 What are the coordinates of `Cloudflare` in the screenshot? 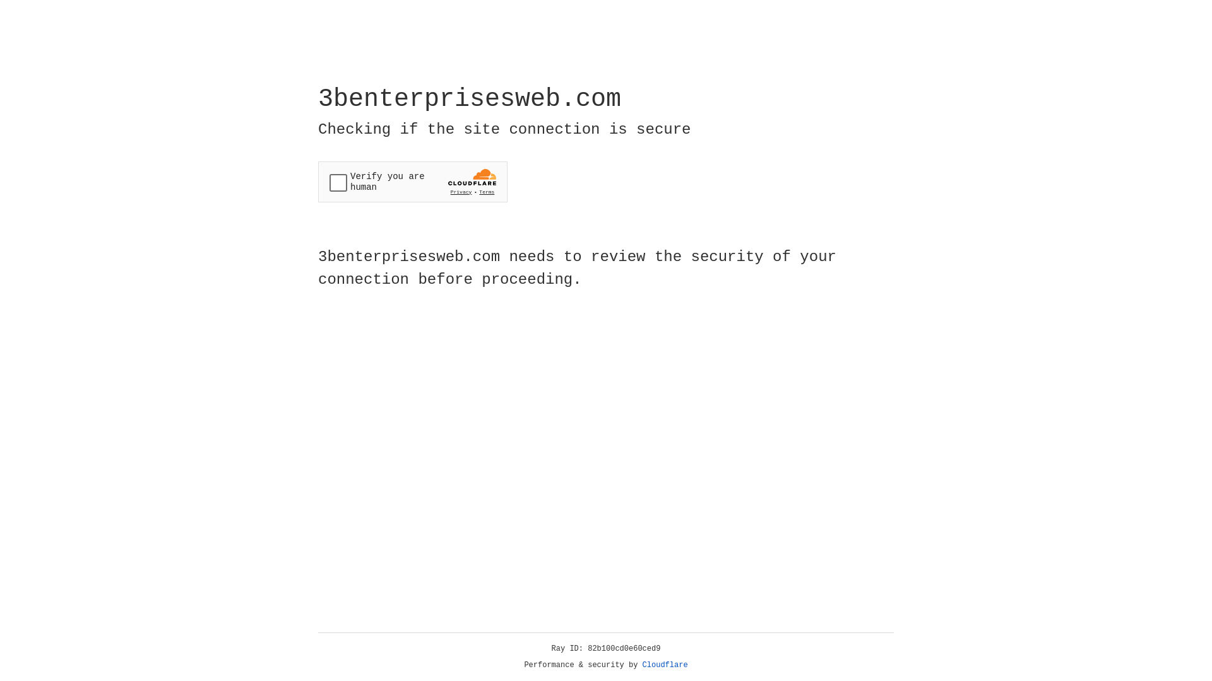 It's located at (665, 665).